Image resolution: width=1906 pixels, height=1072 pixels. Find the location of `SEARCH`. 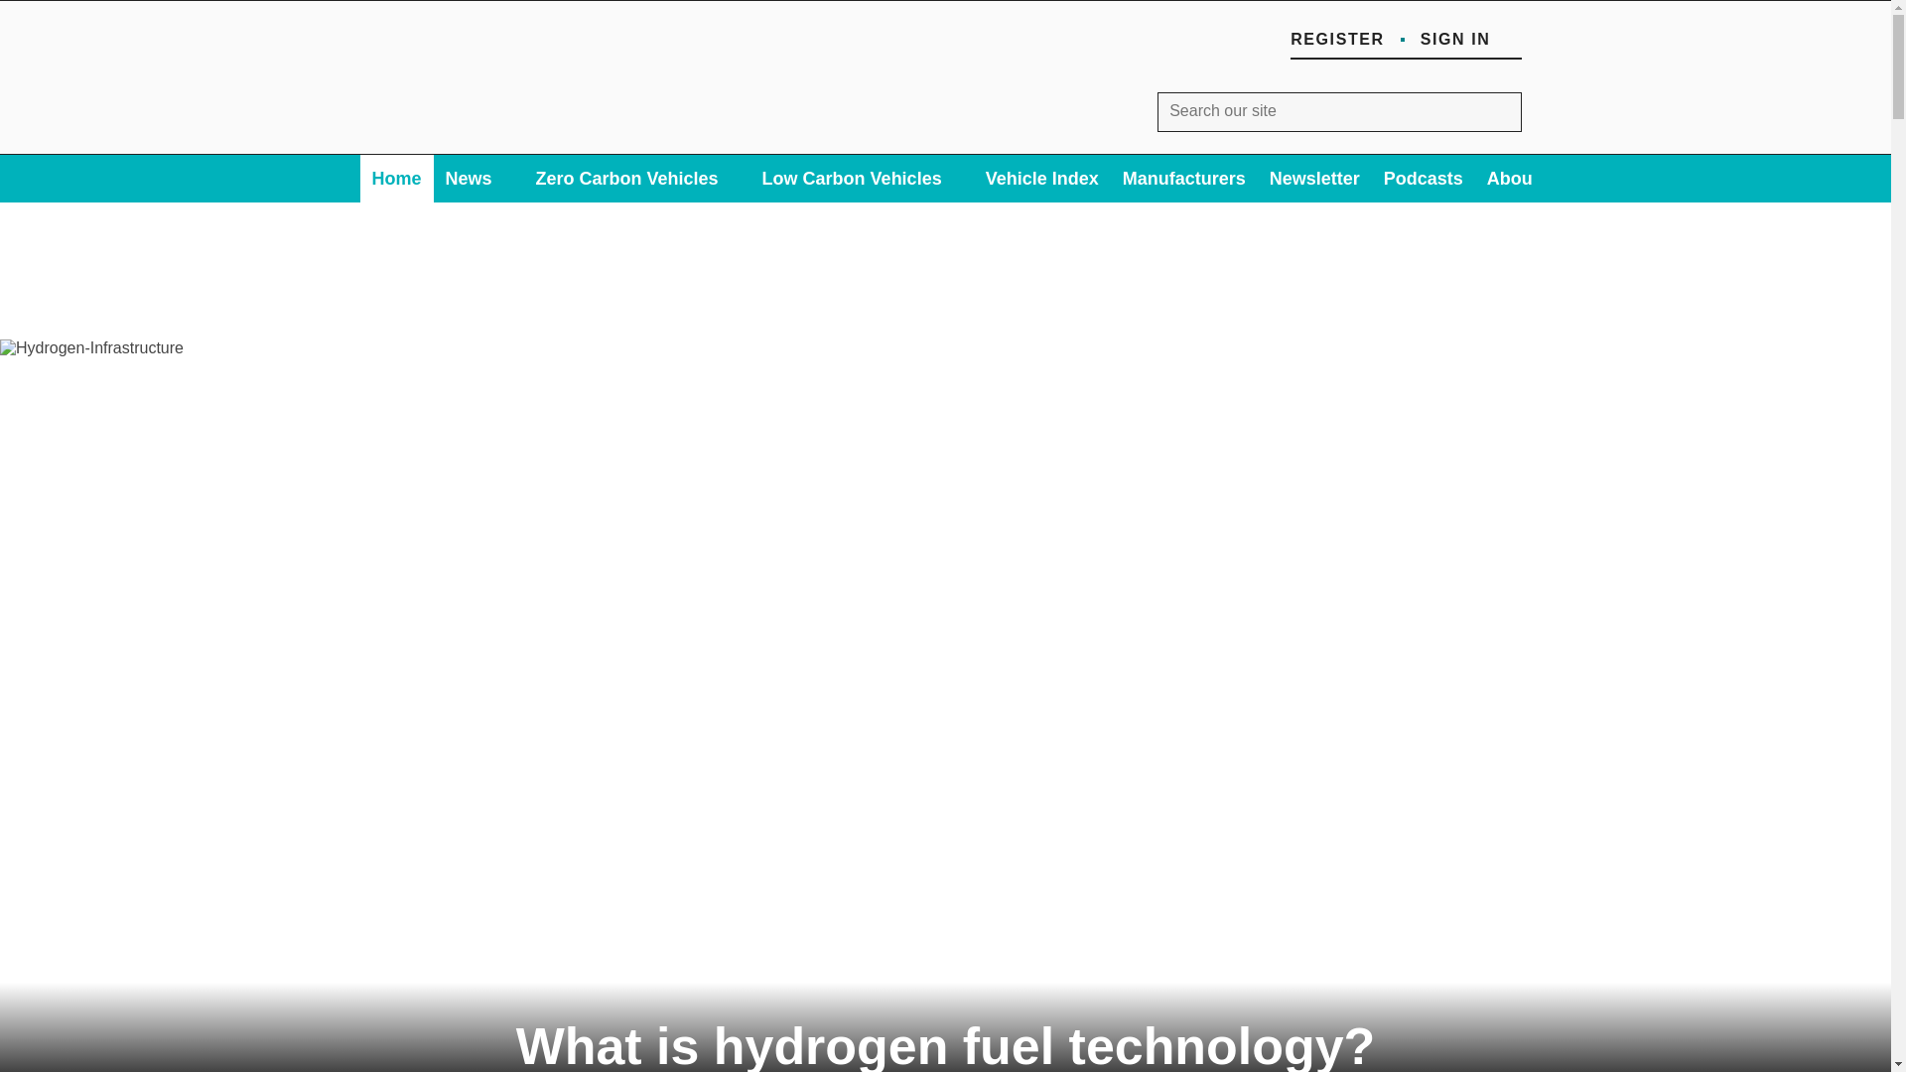

SEARCH is located at coordinates (1501, 111).